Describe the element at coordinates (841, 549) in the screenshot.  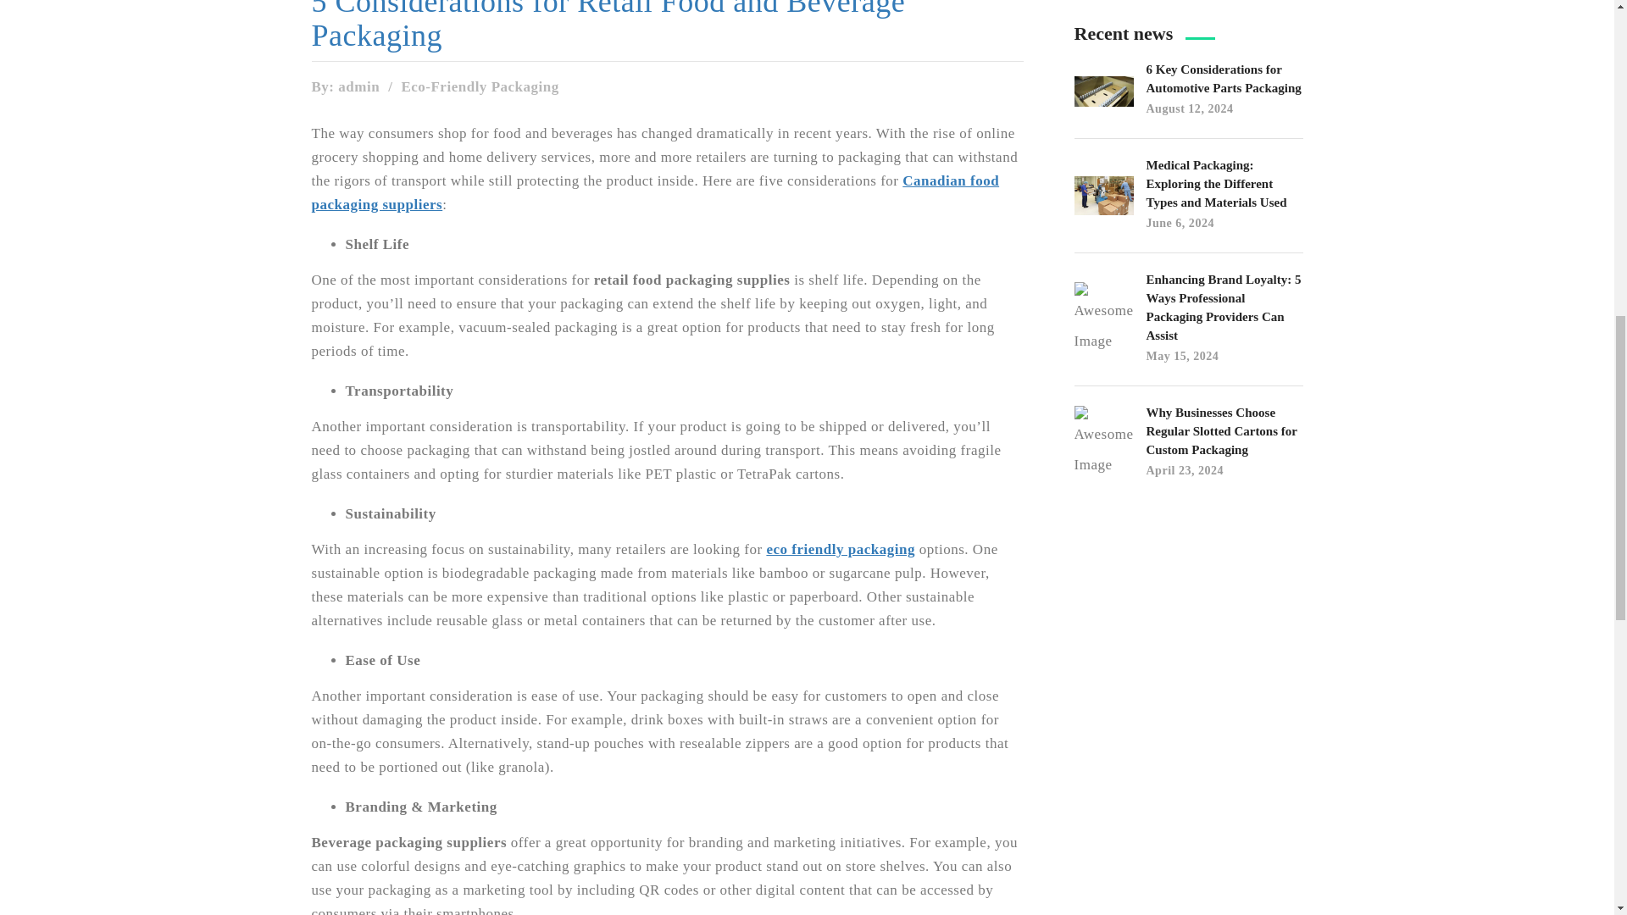
I see `eco friendly packaging` at that location.